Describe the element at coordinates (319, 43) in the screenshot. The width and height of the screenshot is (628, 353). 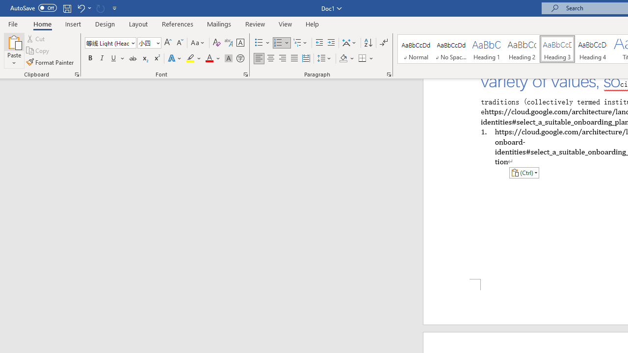
I see `Decrease Indent` at that location.